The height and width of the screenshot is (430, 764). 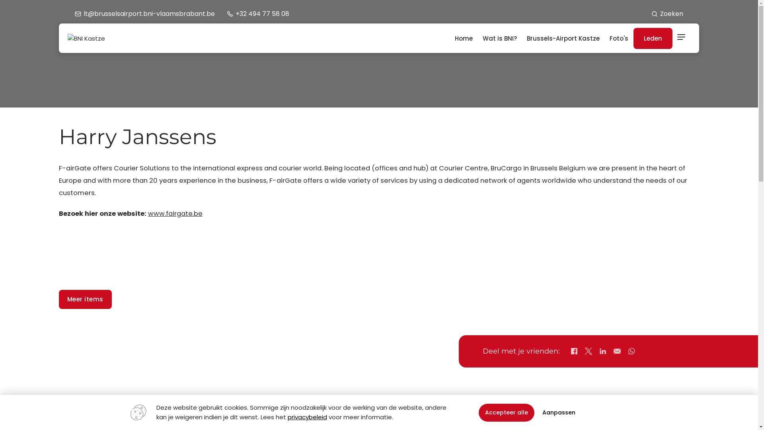 I want to click on Zoeken, so click(x=667, y=14).